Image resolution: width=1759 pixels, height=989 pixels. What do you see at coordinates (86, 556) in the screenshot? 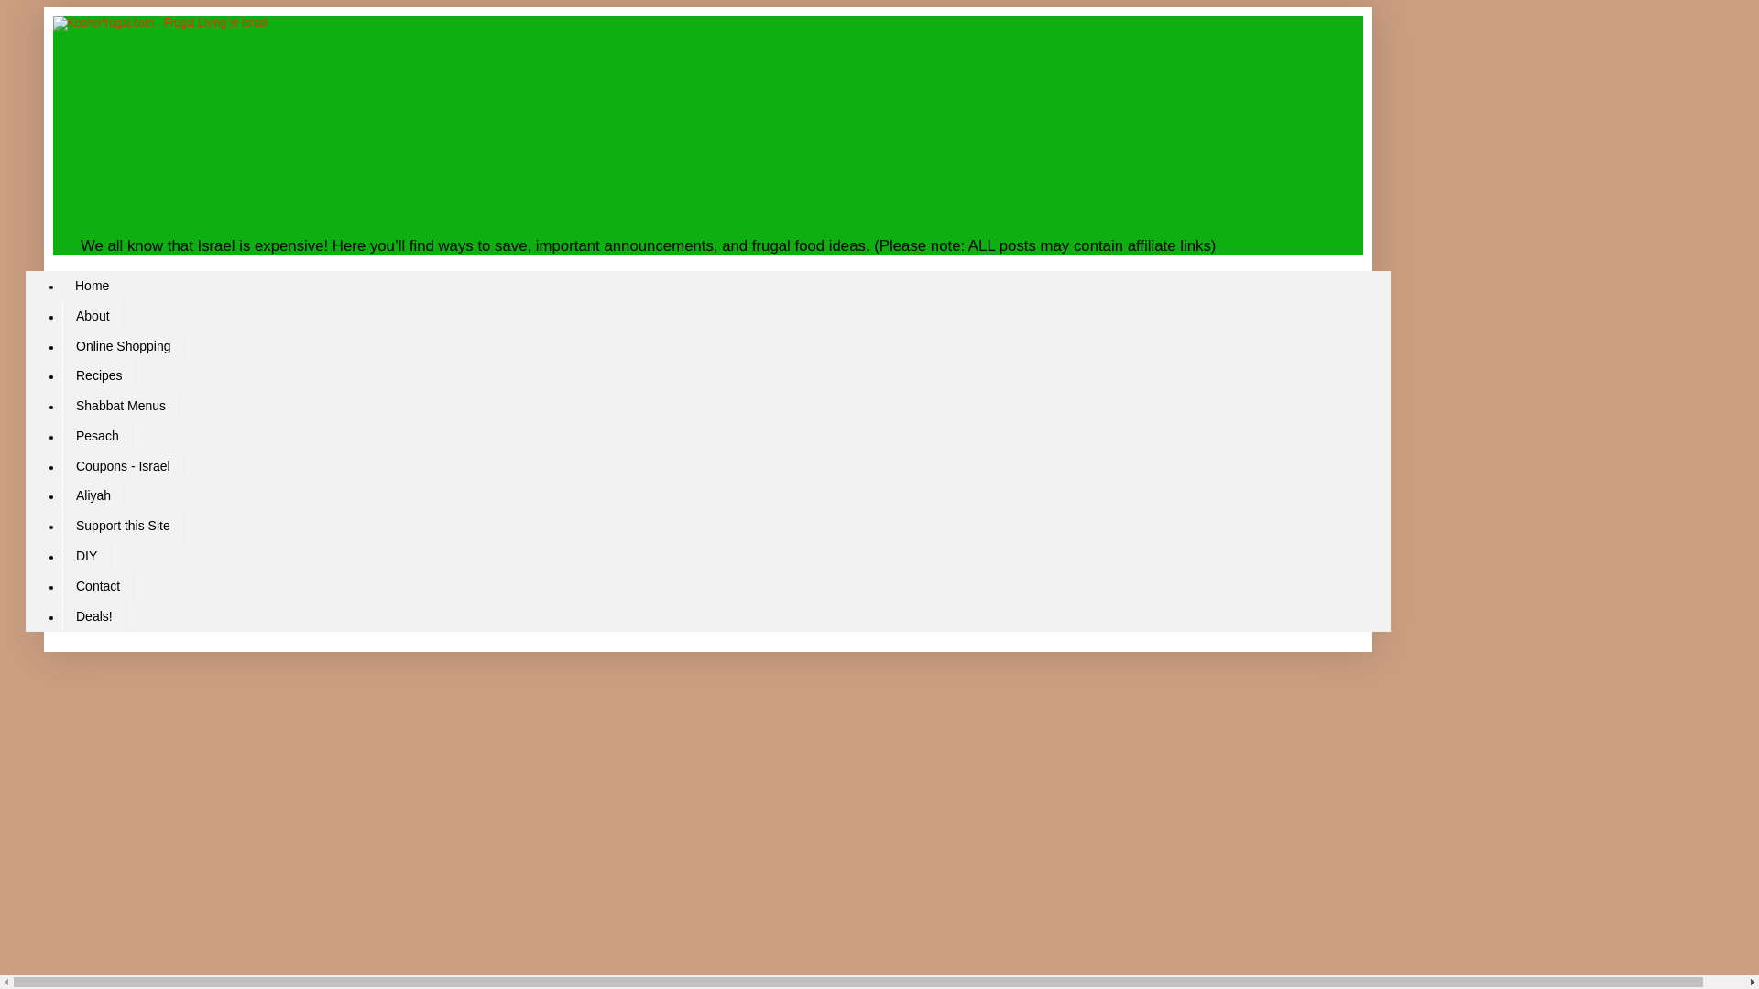
I see `DIY` at bounding box center [86, 556].